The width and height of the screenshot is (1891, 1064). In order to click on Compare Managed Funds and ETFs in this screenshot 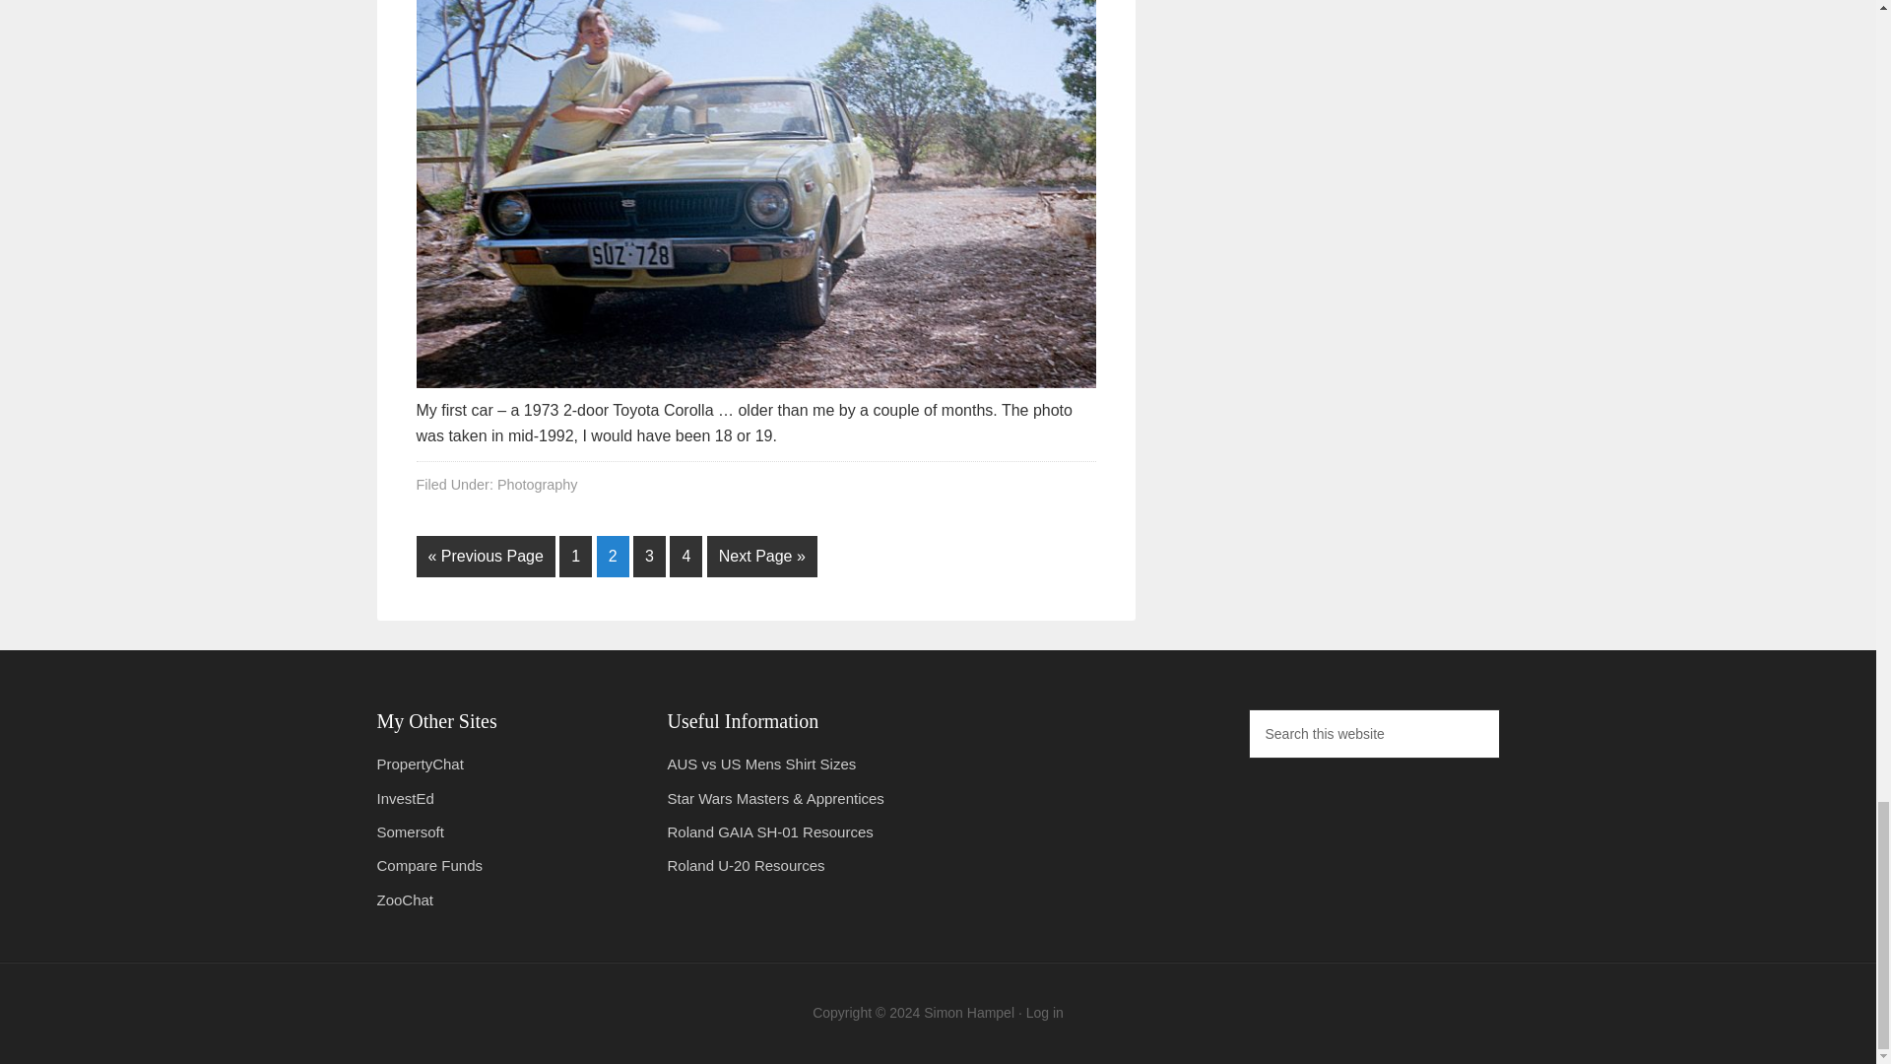, I will do `click(429, 865)`.